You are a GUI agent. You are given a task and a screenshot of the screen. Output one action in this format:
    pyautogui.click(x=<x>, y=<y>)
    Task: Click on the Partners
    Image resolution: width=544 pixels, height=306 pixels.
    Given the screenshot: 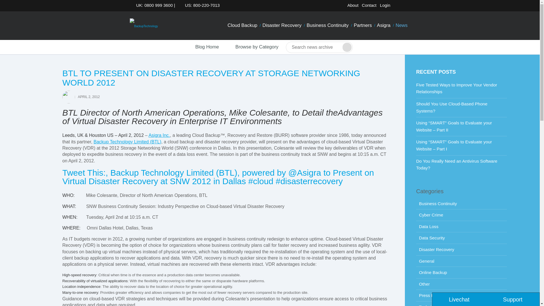 What is the action you would take?
    pyautogui.click(x=363, y=25)
    